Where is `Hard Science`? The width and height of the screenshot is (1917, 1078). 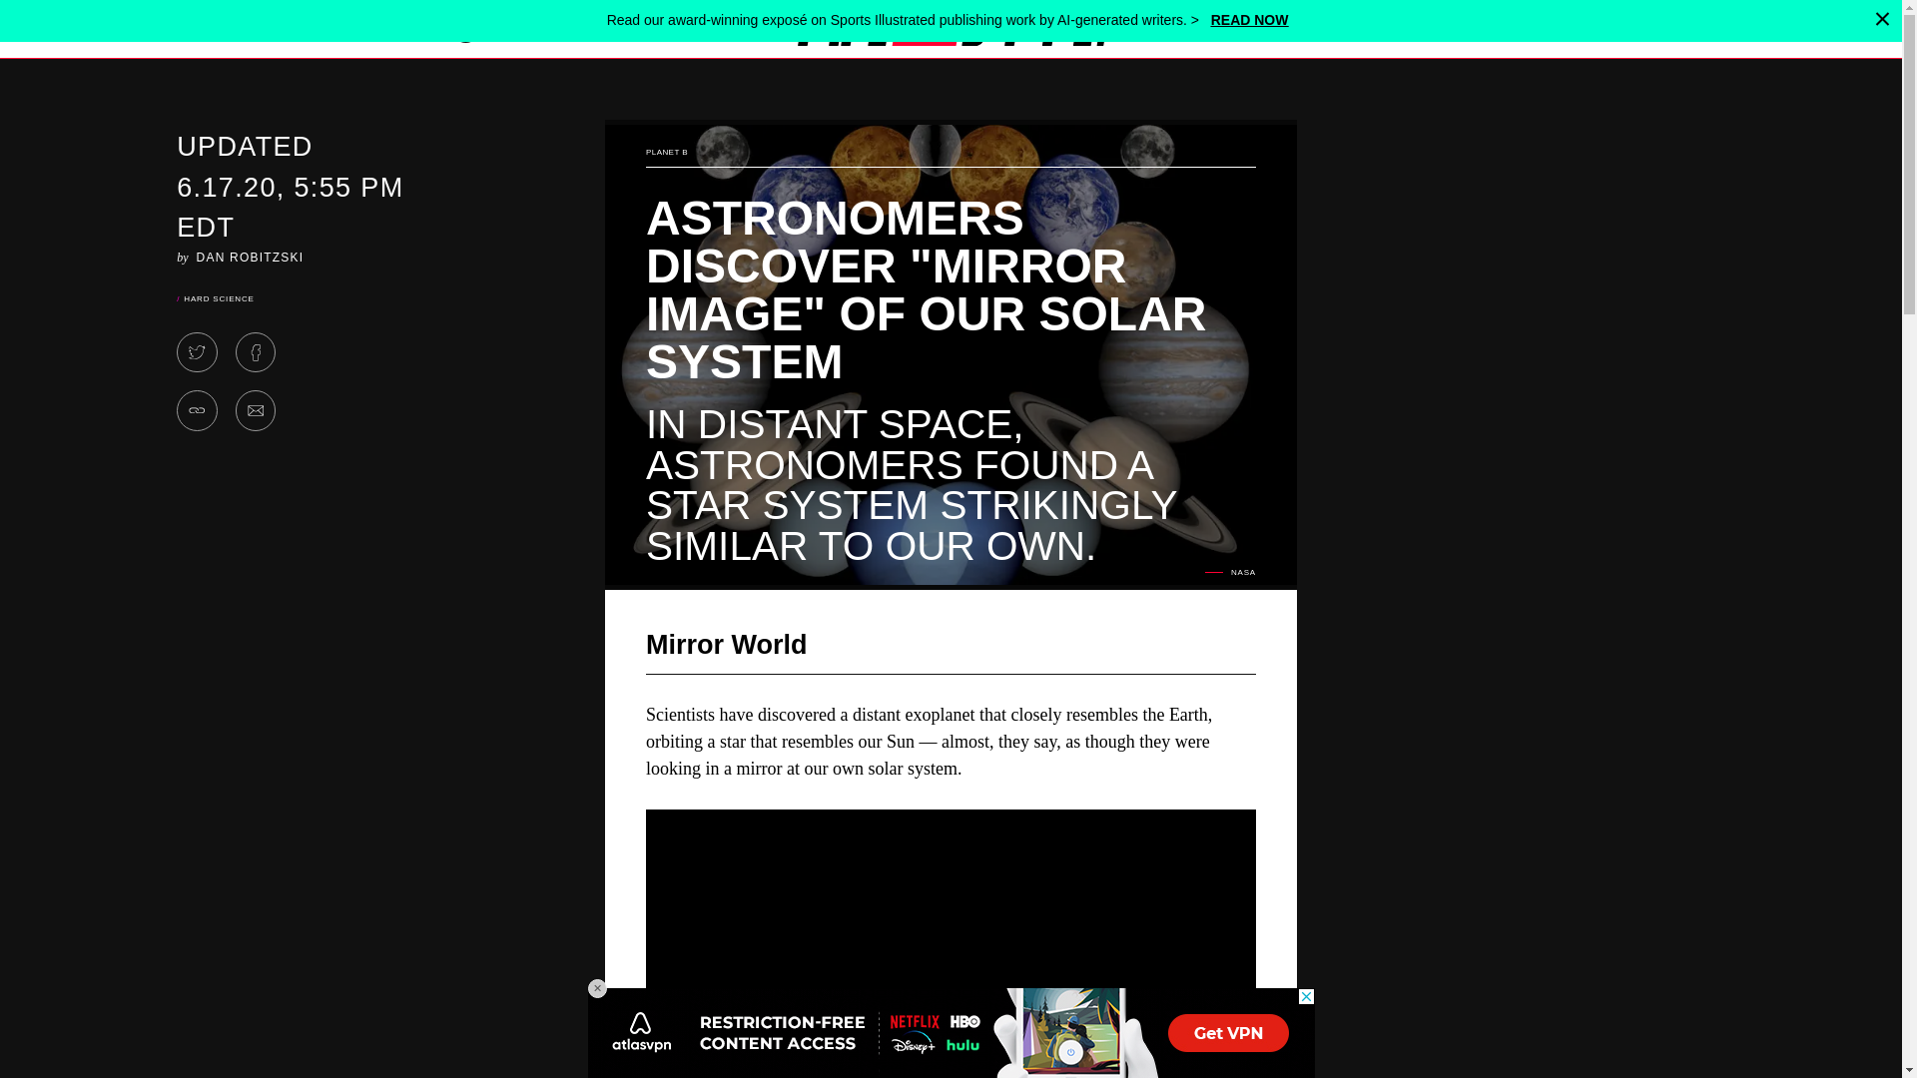 Hard Science is located at coordinates (218, 297).